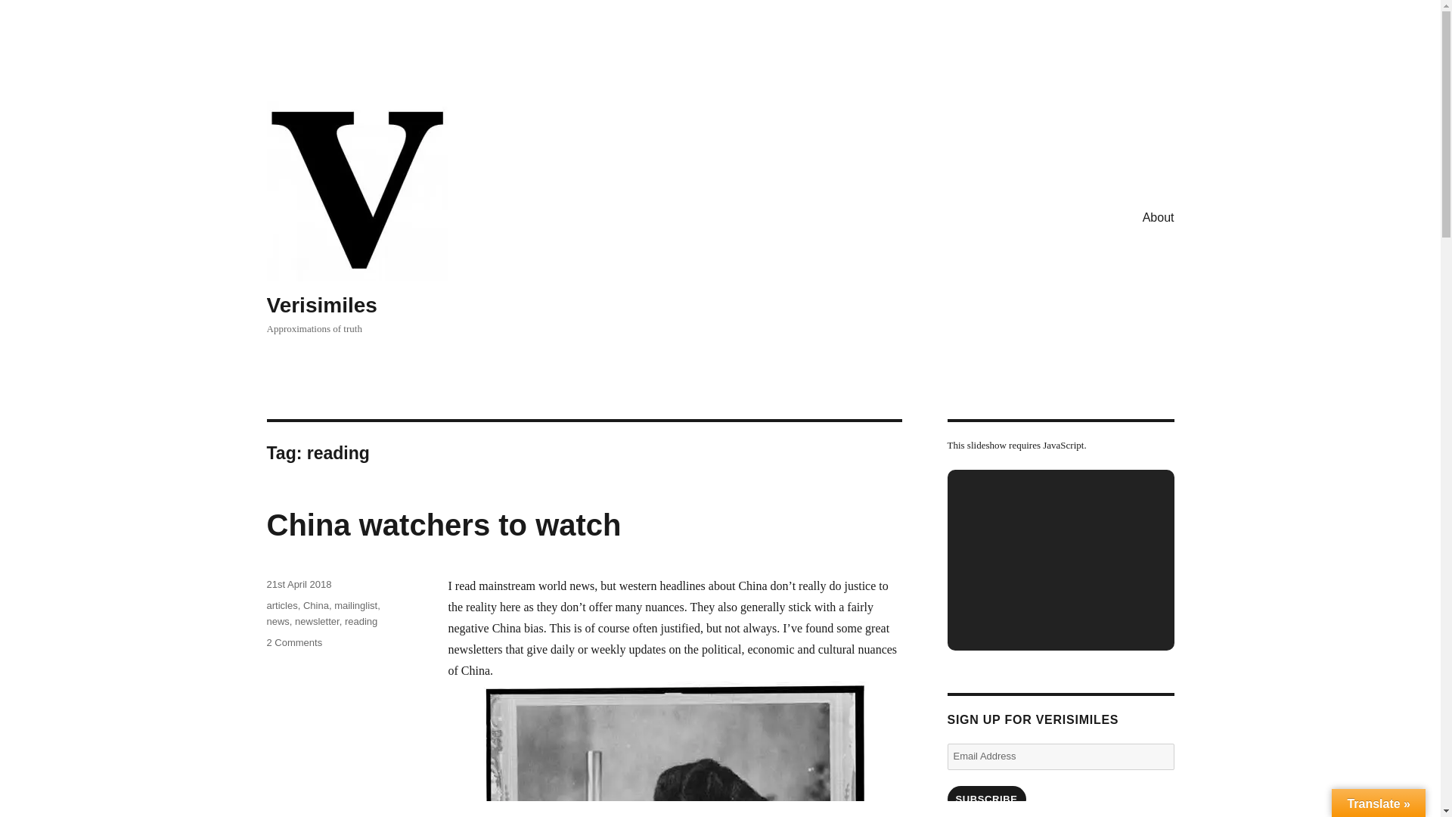 This screenshot has height=817, width=1452. What do you see at coordinates (443, 525) in the screenshot?
I see `news` at bounding box center [443, 525].